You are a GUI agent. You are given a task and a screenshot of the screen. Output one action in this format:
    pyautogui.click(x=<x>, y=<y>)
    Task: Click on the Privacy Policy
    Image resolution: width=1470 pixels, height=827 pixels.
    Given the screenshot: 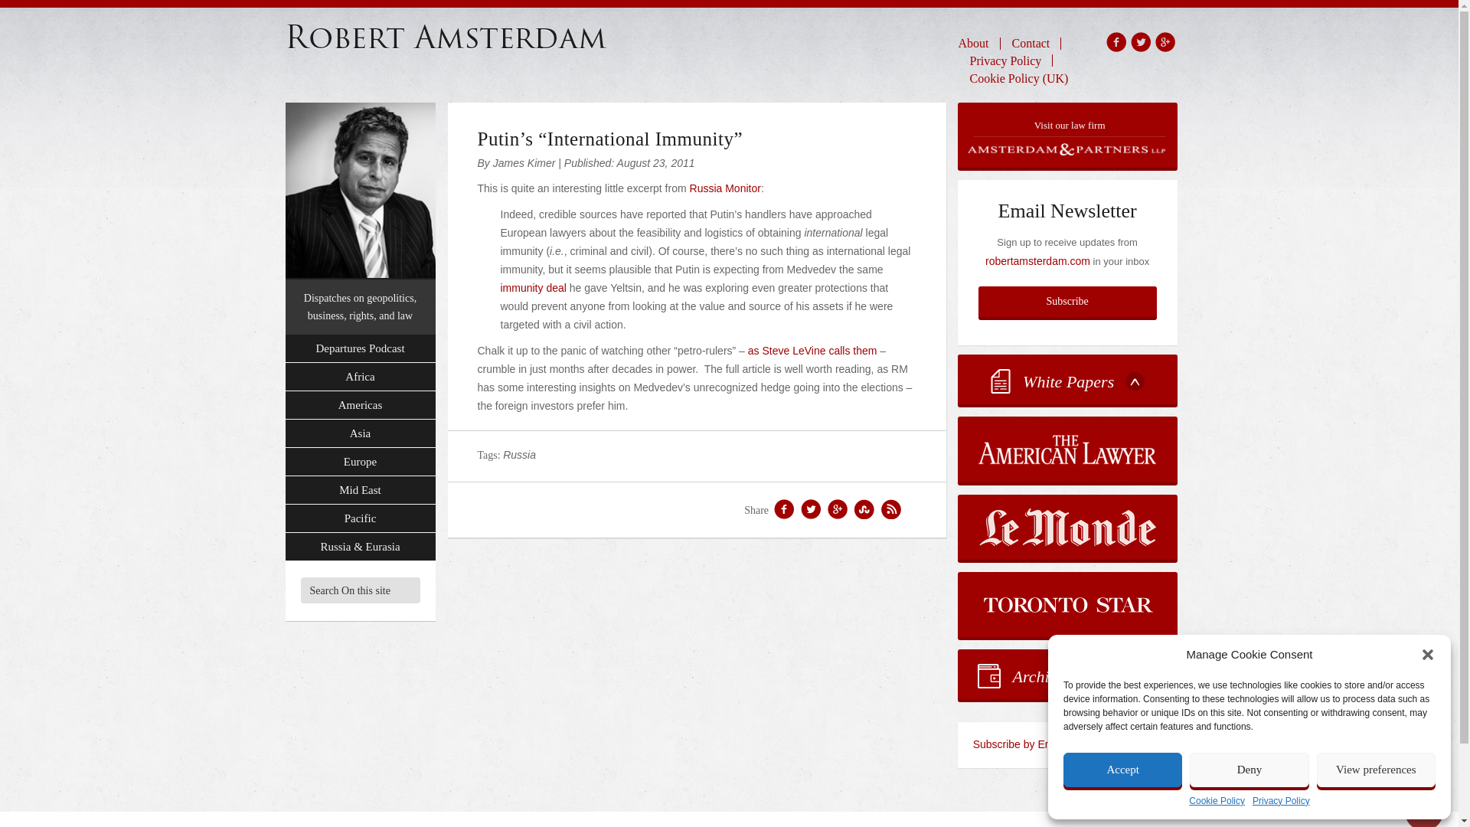 What is the action you would take?
    pyautogui.click(x=1006, y=60)
    